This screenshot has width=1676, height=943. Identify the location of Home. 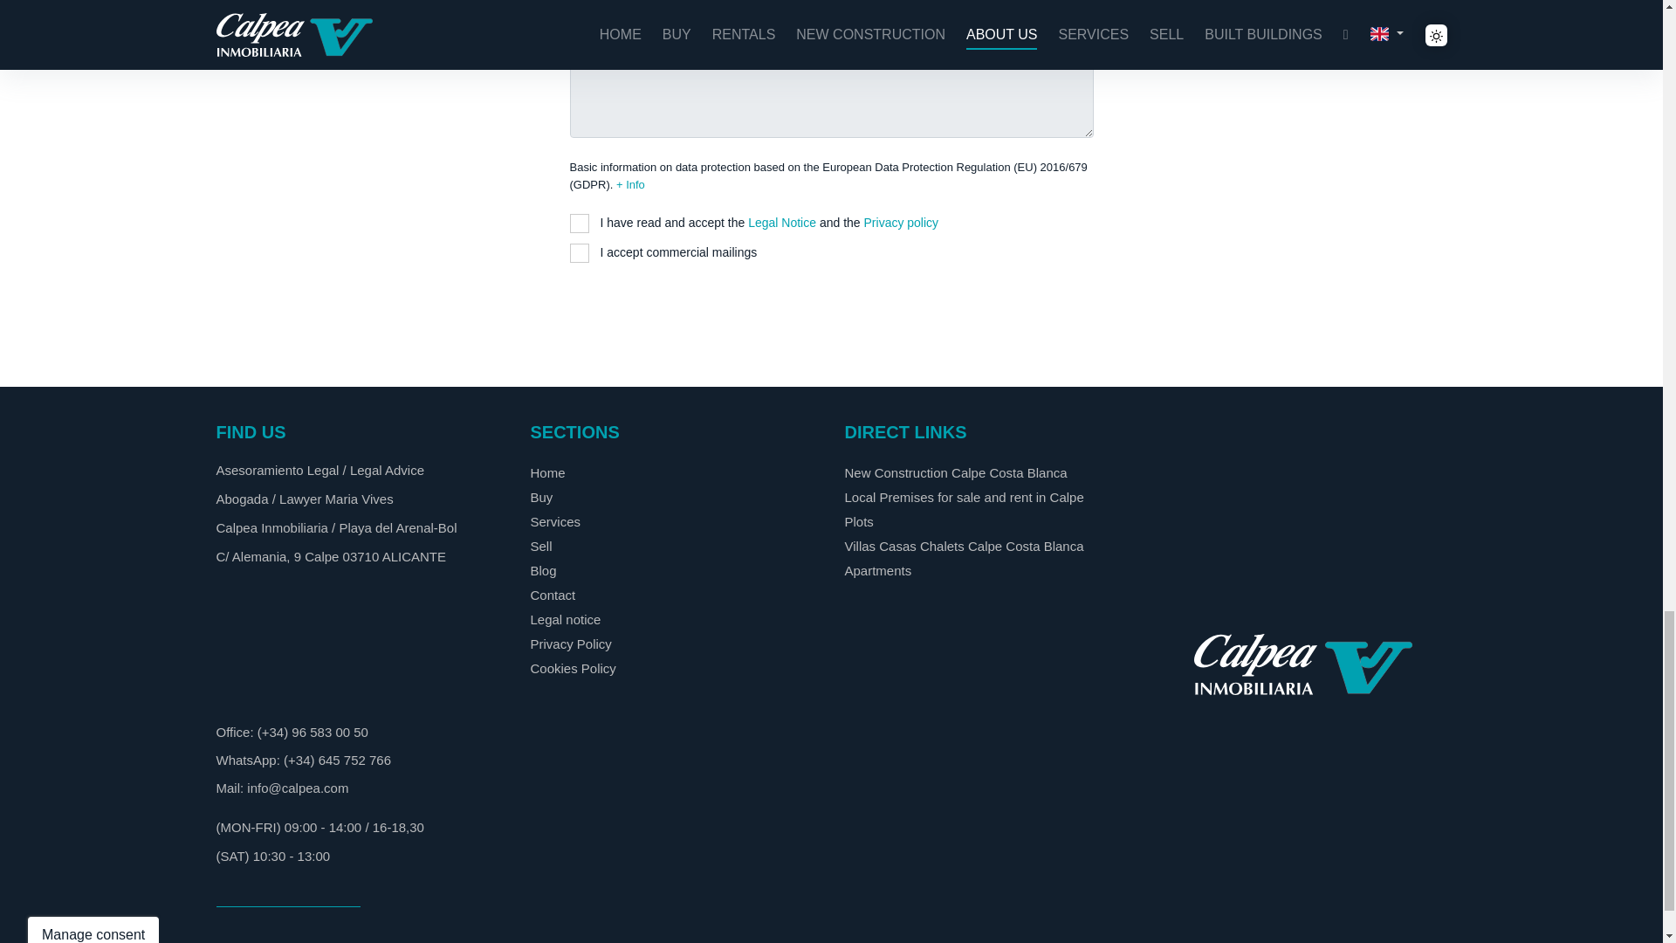
(548, 472).